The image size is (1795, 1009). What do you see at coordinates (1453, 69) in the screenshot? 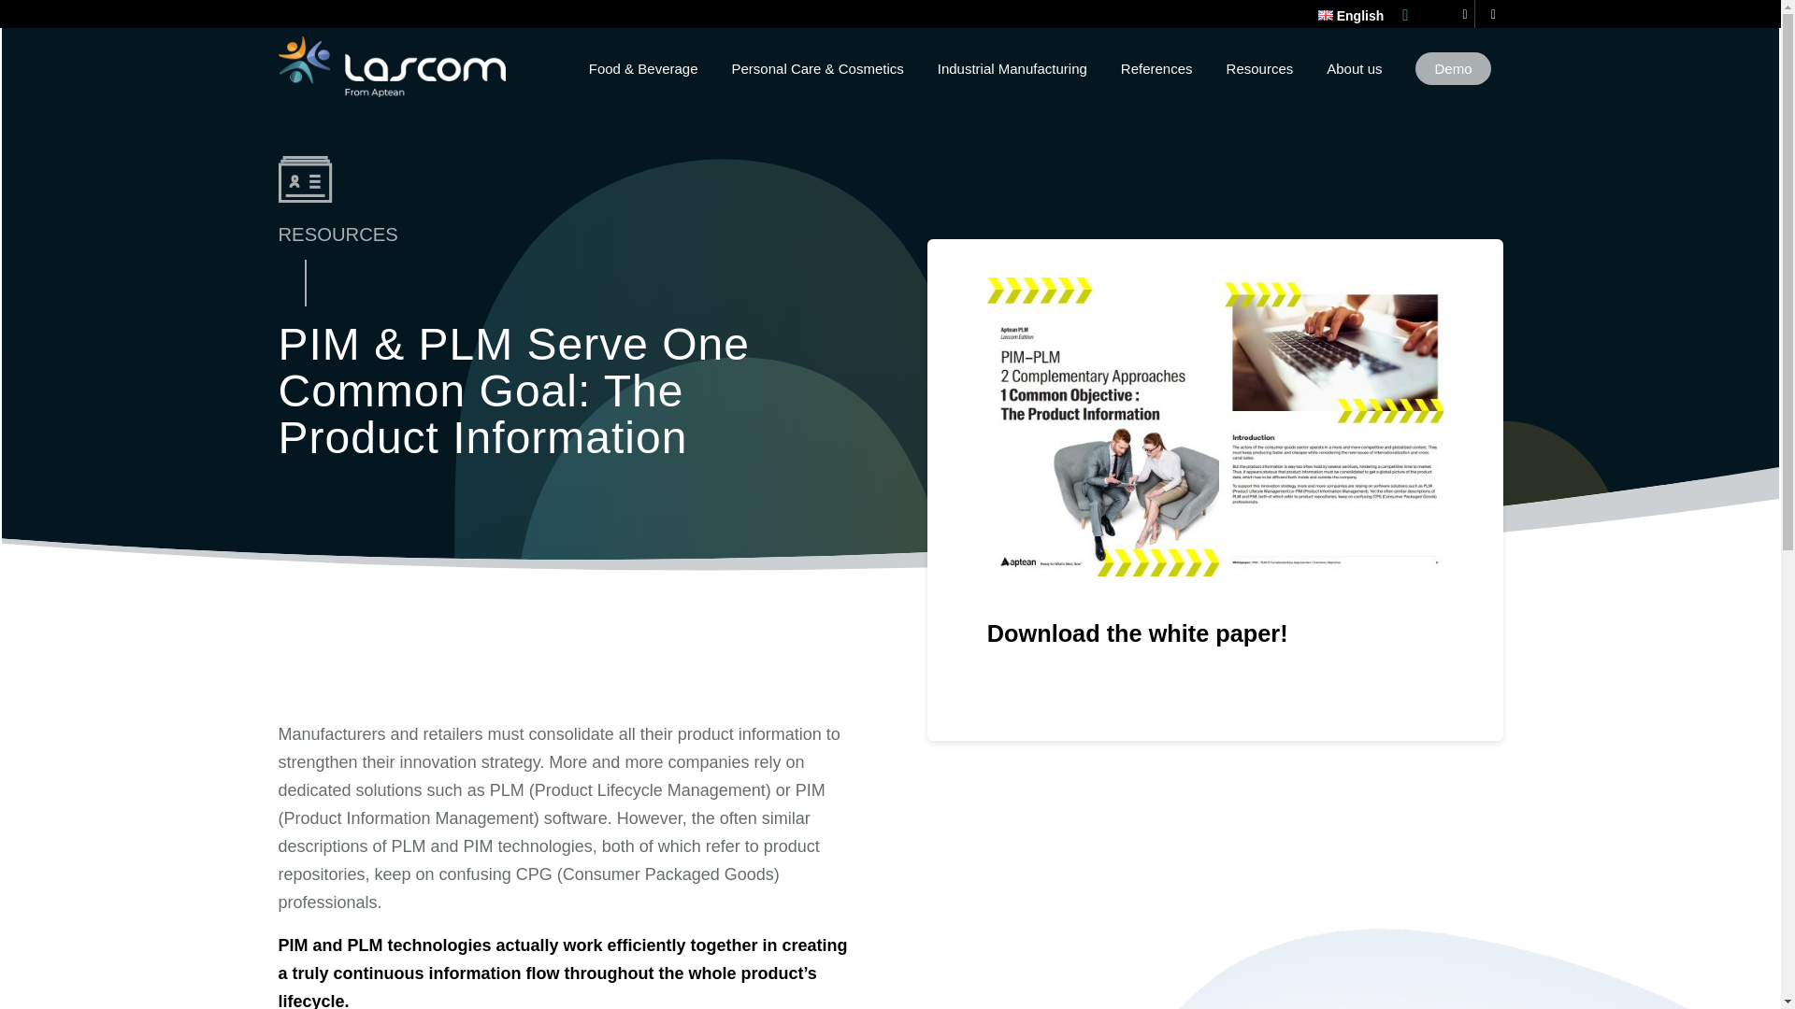
I see `demo` at bounding box center [1453, 69].